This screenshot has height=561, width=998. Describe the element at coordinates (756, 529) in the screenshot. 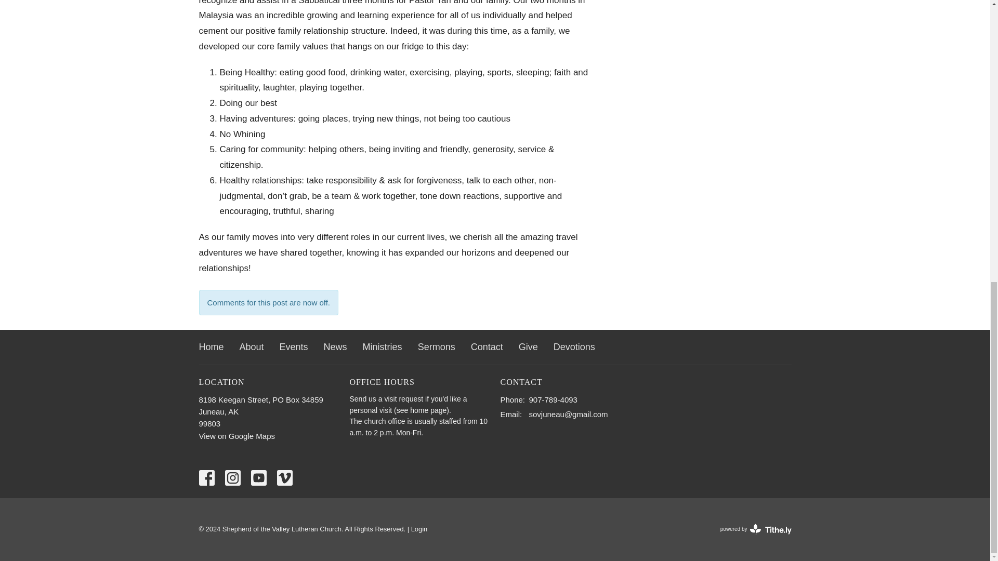

I see `Devotions` at that location.